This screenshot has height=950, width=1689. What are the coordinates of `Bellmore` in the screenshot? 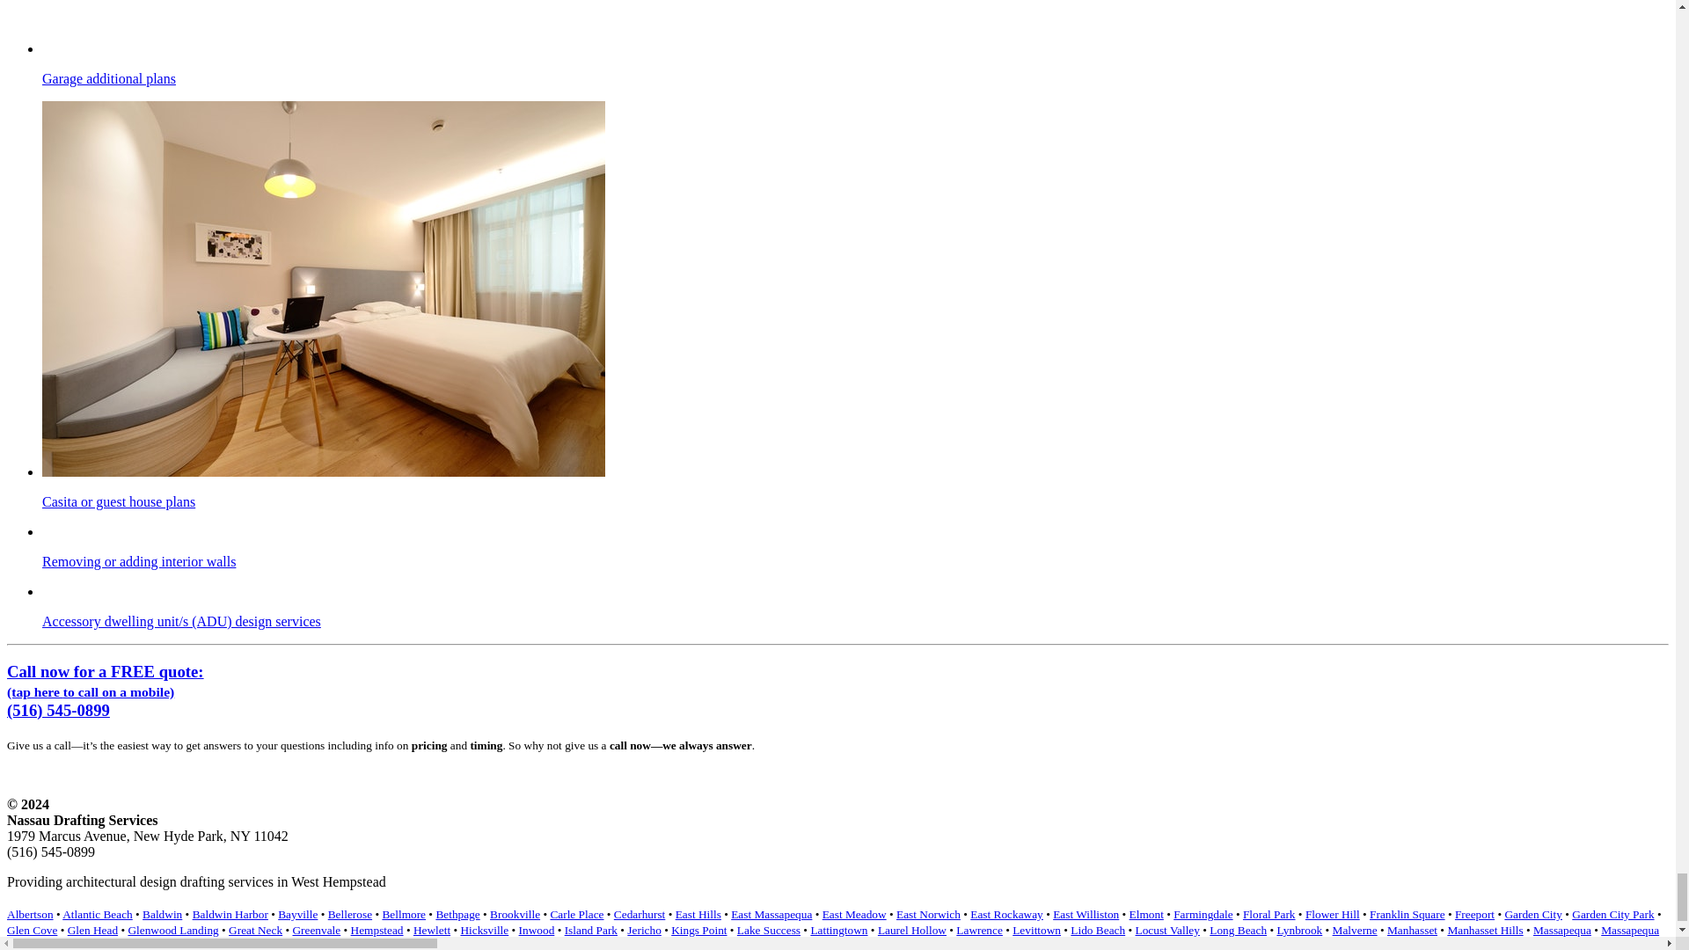 It's located at (403, 914).